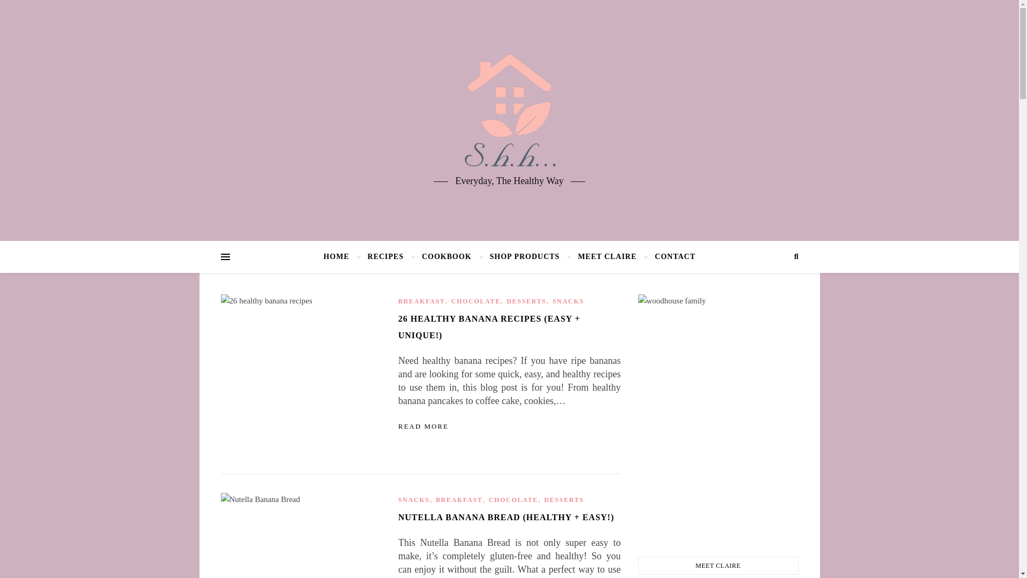  Describe the element at coordinates (568, 301) in the screenshot. I see `SNACKS` at that location.